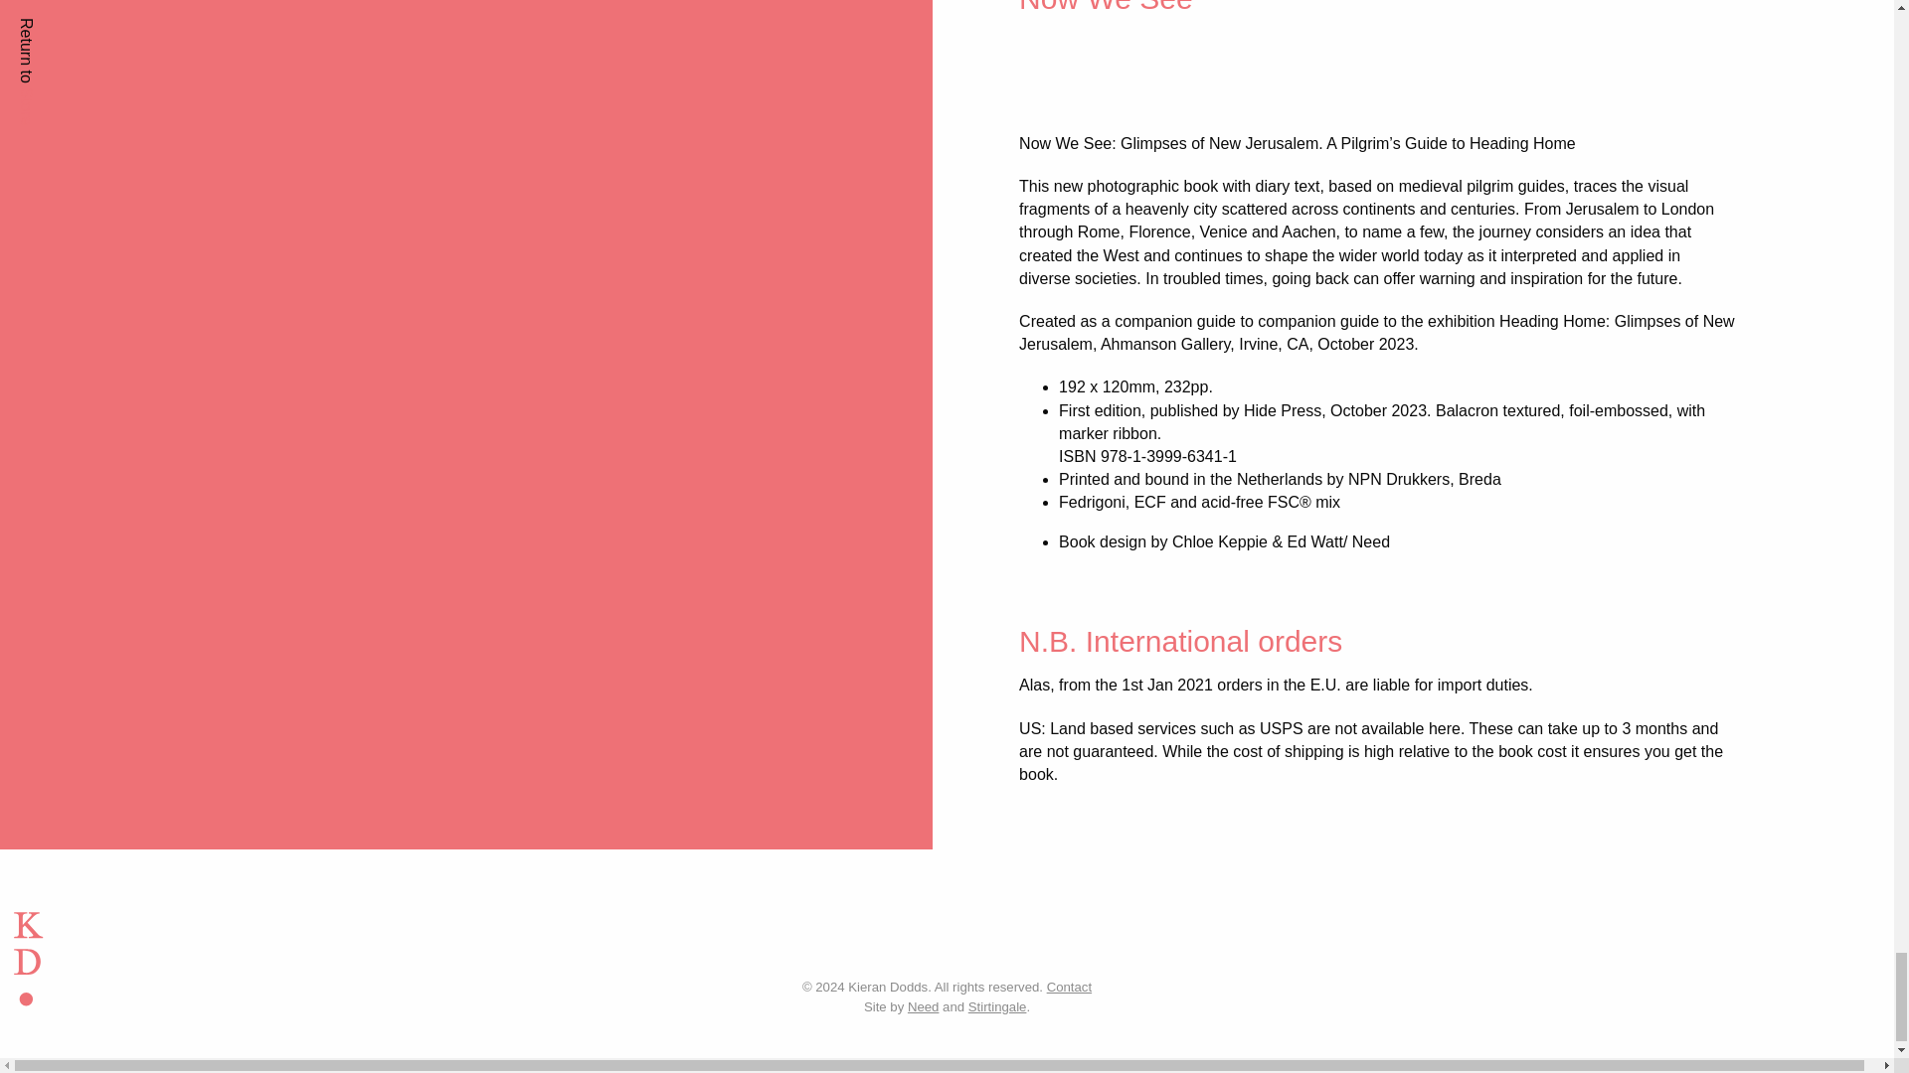 This screenshot has height=1073, width=1909. Describe the element at coordinates (996, 1005) in the screenshot. I see `creative web design` at that location.